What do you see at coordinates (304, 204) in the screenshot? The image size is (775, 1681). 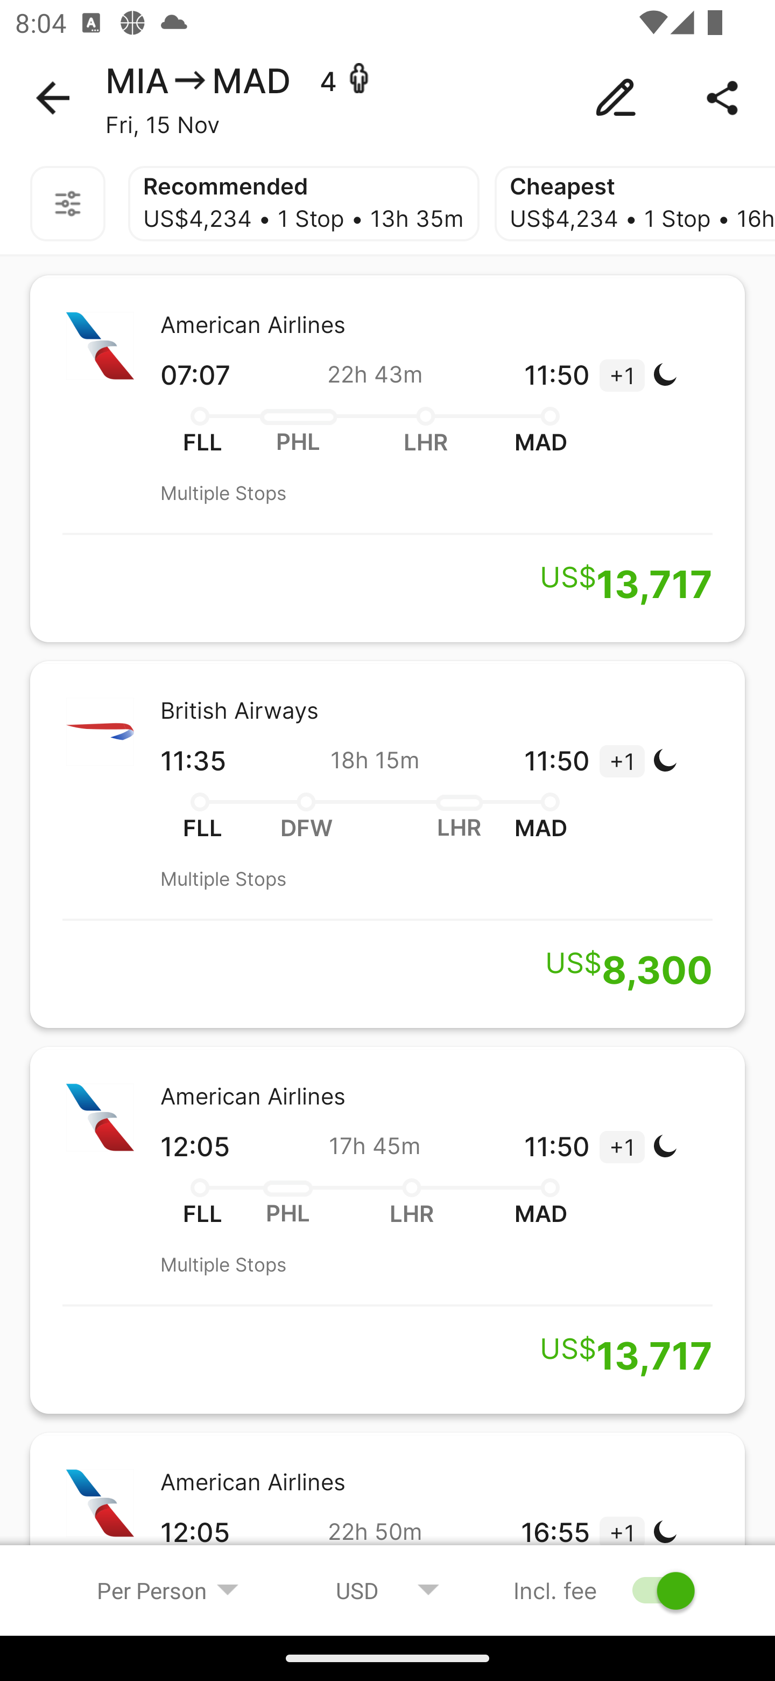 I see `Recommended  US$4,234 • 1 Stop • 13h 35m` at bounding box center [304, 204].